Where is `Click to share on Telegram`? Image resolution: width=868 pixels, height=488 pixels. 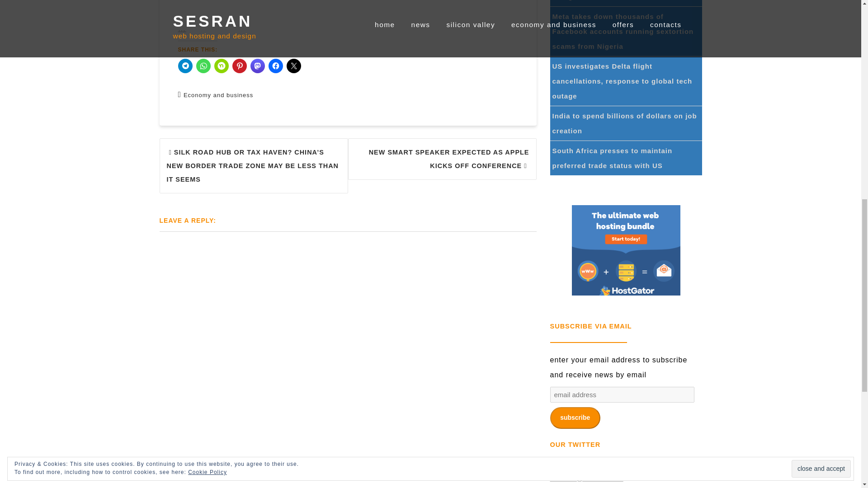 Click to share on Telegram is located at coordinates (185, 66).